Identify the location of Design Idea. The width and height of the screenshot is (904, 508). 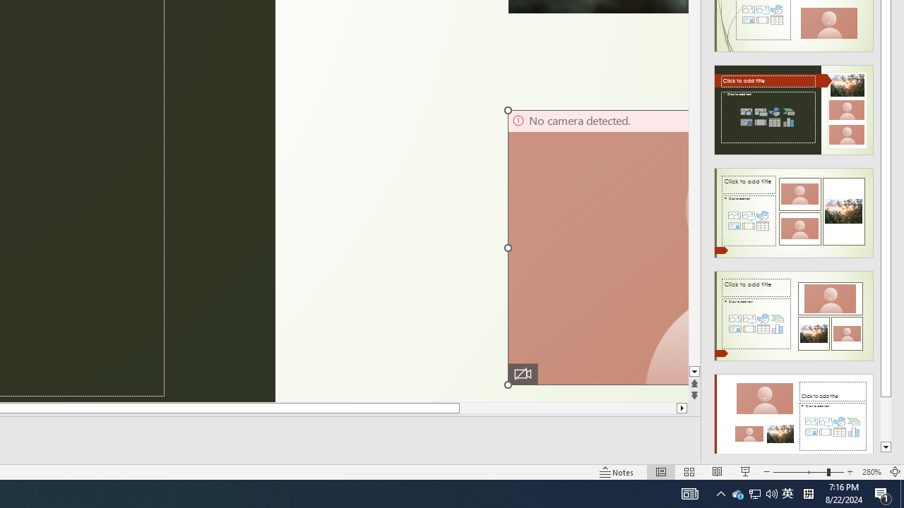
(794, 414).